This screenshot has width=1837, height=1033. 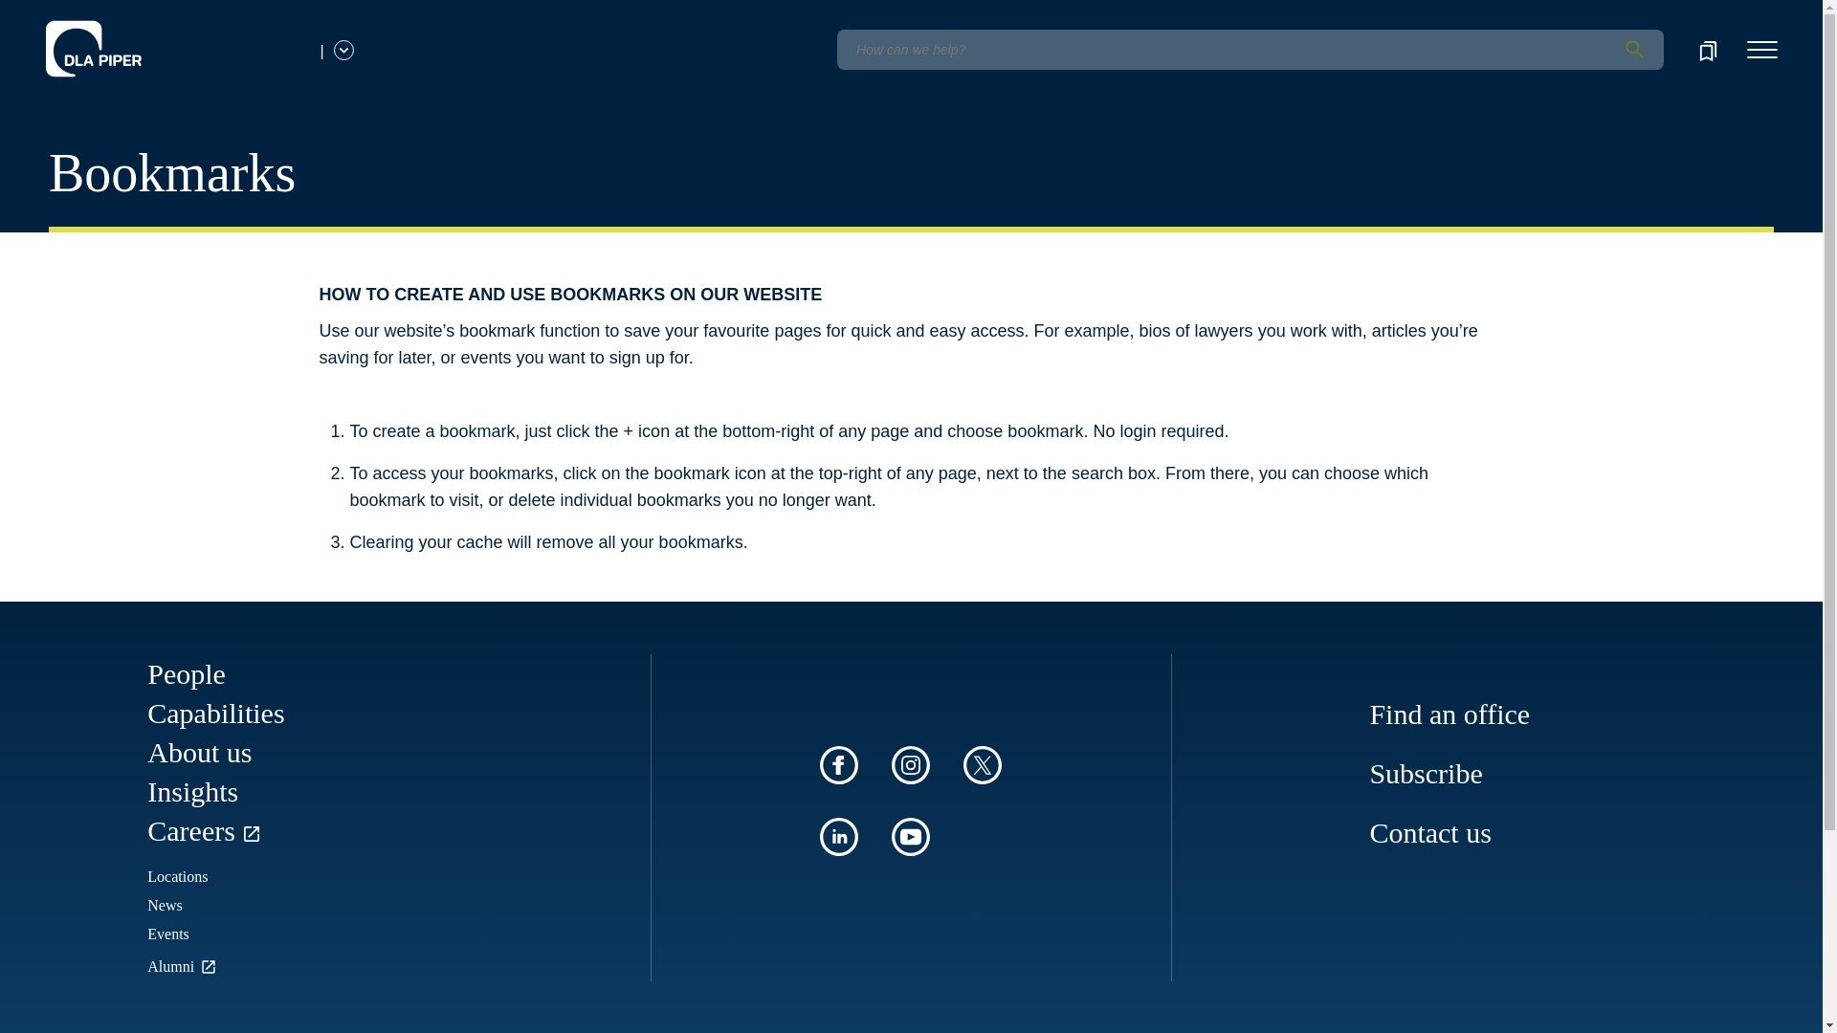 What do you see at coordinates (176, 876) in the screenshot?
I see `Locations` at bounding box center [176, 876].